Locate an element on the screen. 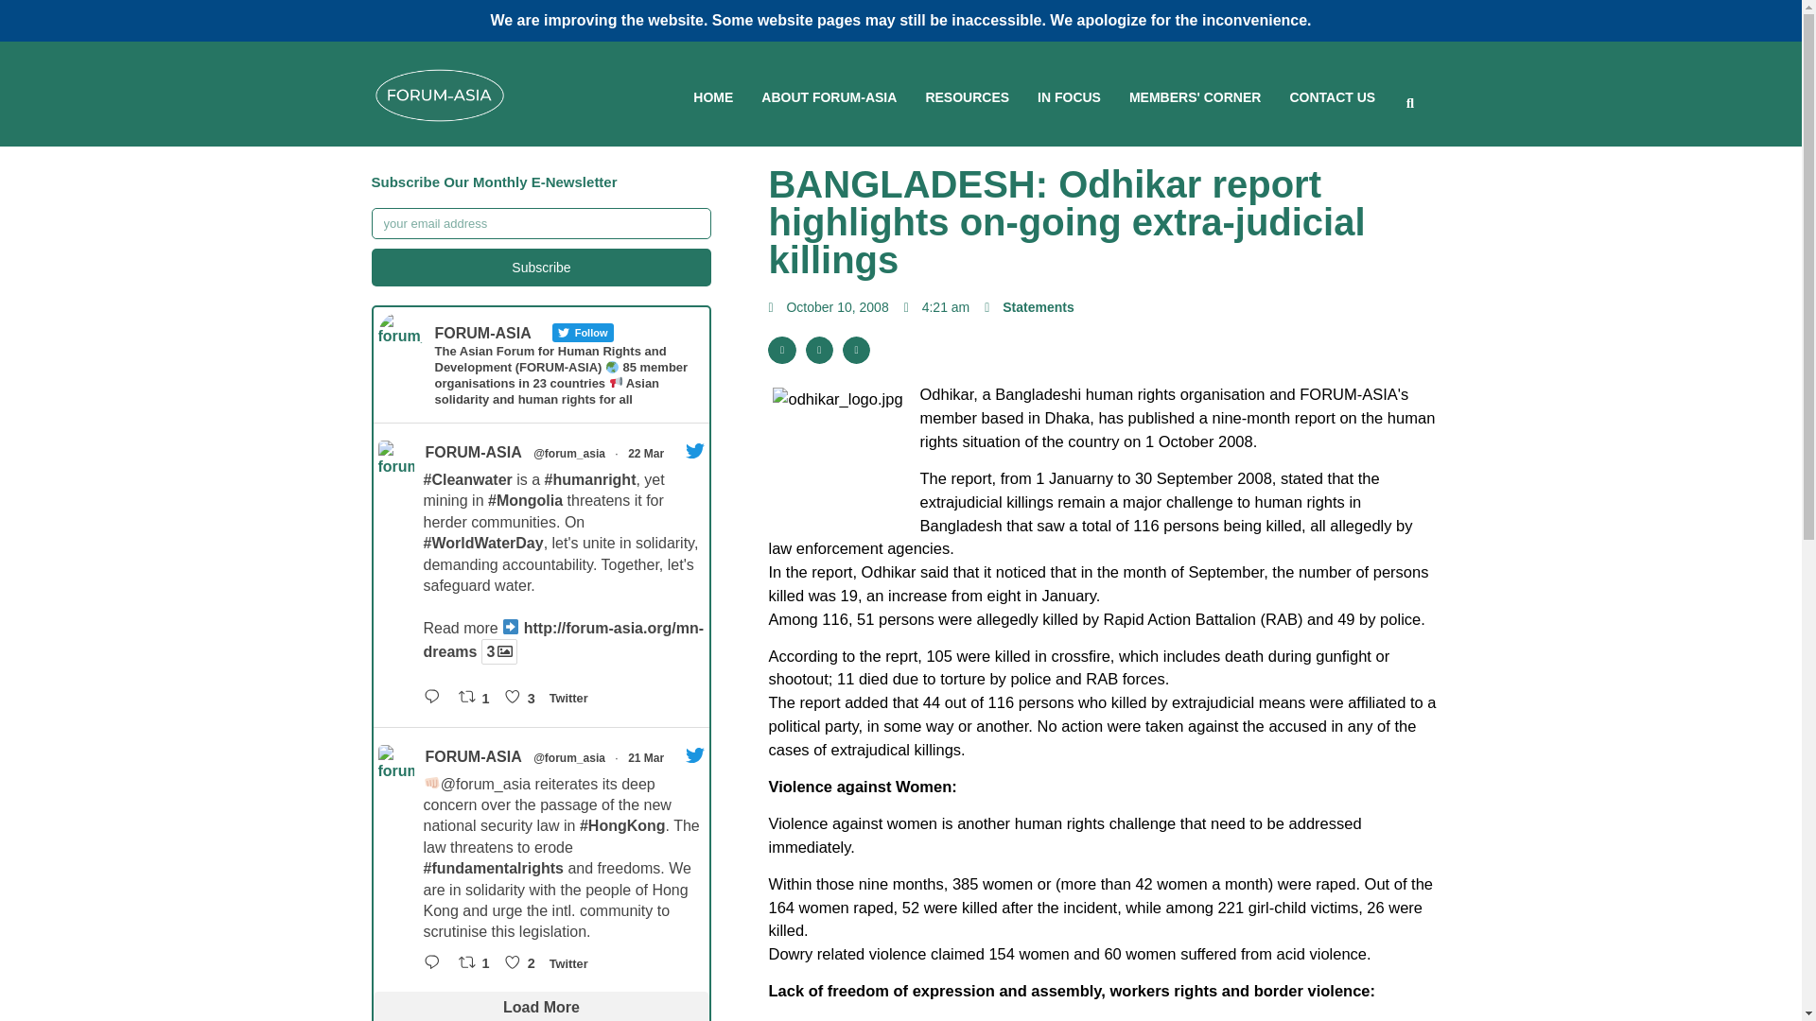 This screenshot has height=1021, width=1816. HOME is located at coordinates (713, 98).